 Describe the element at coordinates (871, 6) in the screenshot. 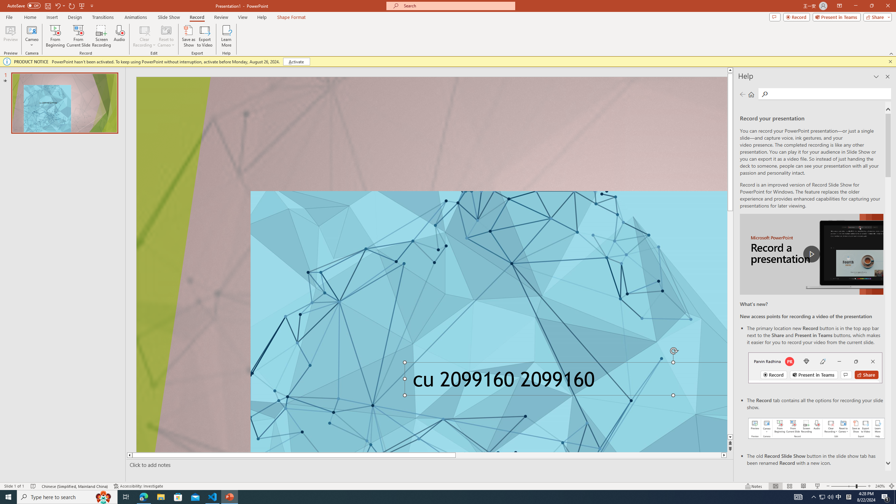

I see `Restore Down` at that location.